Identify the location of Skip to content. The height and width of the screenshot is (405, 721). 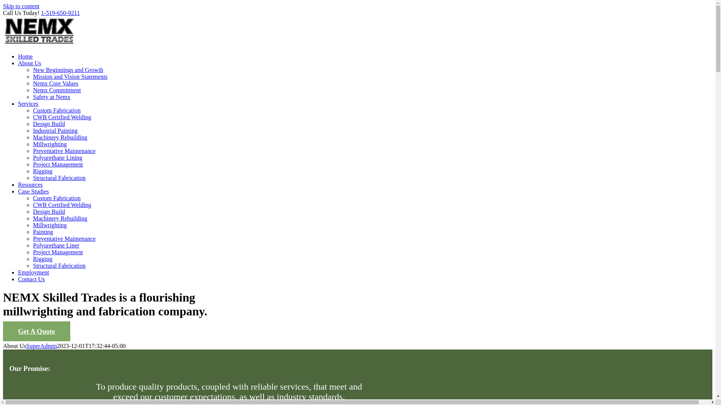
(21, 6).